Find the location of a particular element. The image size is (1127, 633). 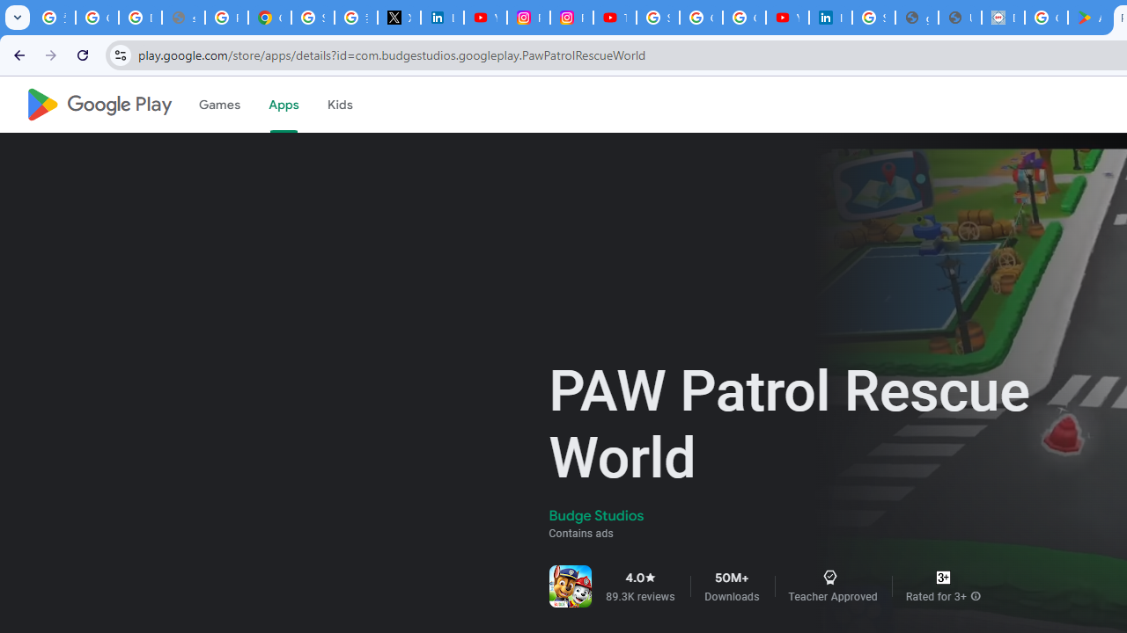

Budge Studios is located at coordinates (597, 515).